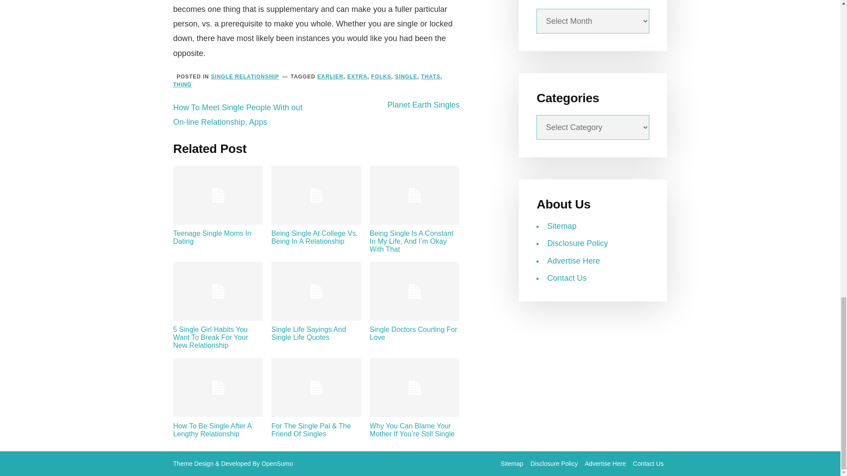 Image resolution: width=847 pixels, height=476 pixels. Describe the element at coordinates (380, 77) in the screenshot. I see `FOLKS` at that location.